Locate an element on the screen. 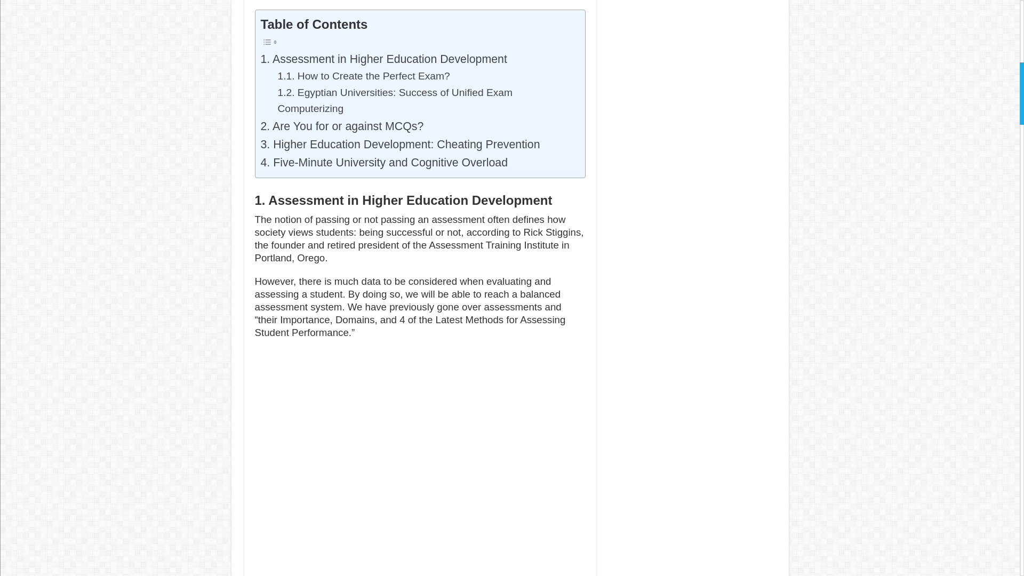  2. Are You for or against MCQs? is located at coordinates (341, 126).